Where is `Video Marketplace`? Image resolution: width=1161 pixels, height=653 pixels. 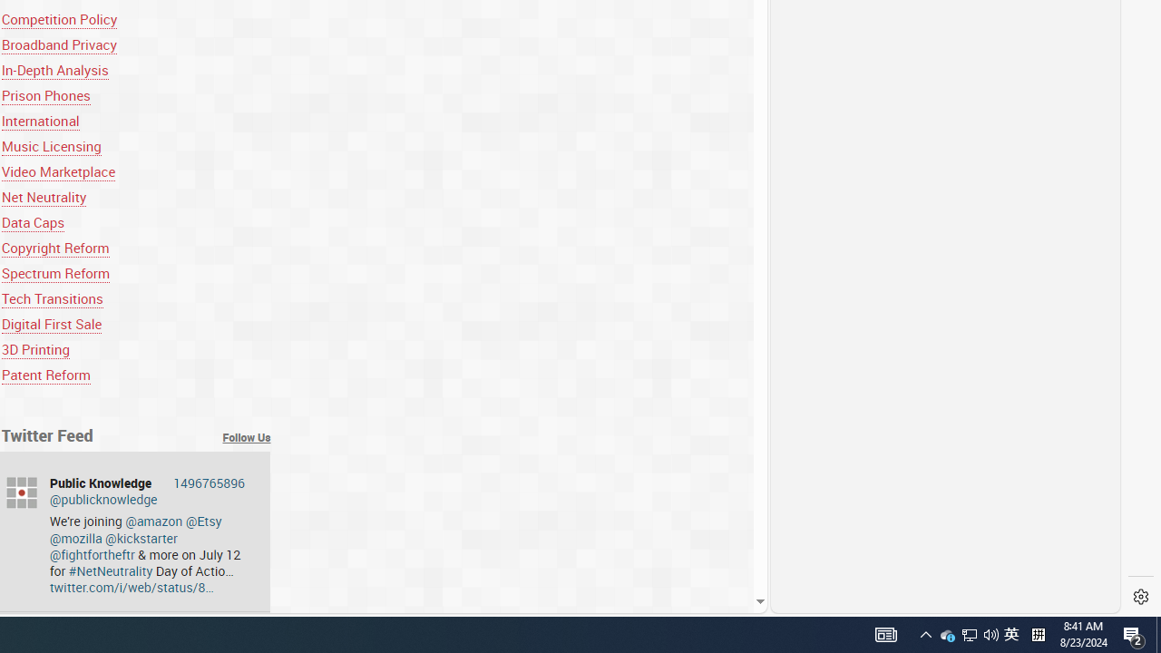
Video Marketplace is located at coordinates (136, 172).